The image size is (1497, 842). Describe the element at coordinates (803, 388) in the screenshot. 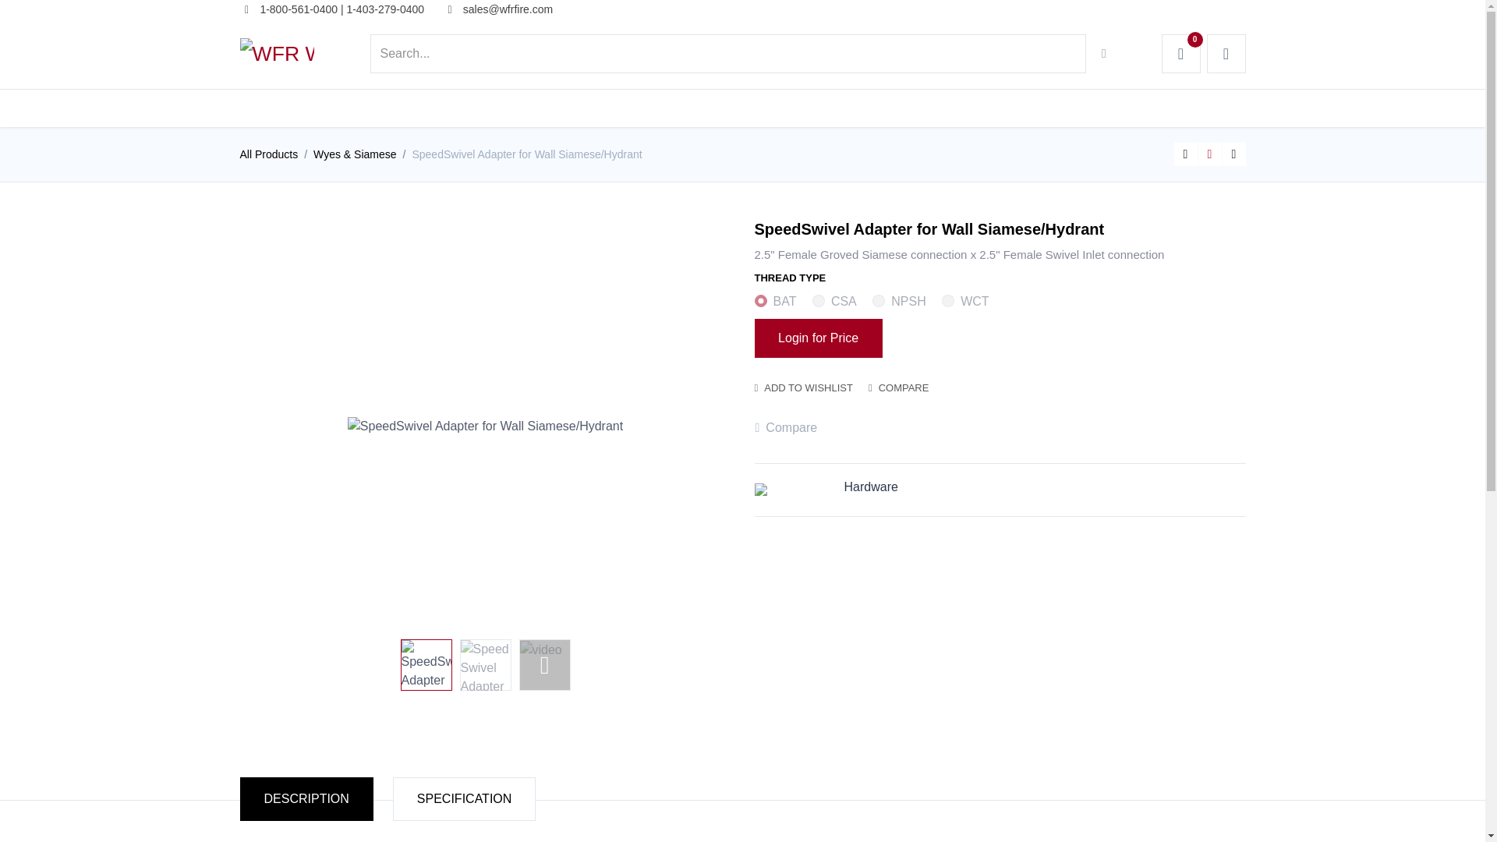

I see `Add to wishlist` at that location.